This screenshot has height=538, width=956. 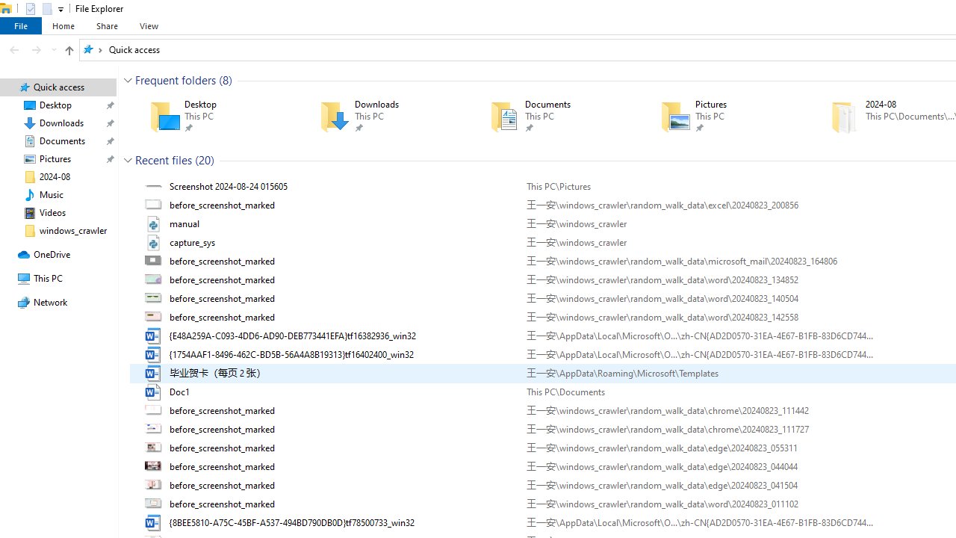 What do you see at coordinates (107, 25) in the screenshot?
I see `Share` at bounding box center [107, 25].